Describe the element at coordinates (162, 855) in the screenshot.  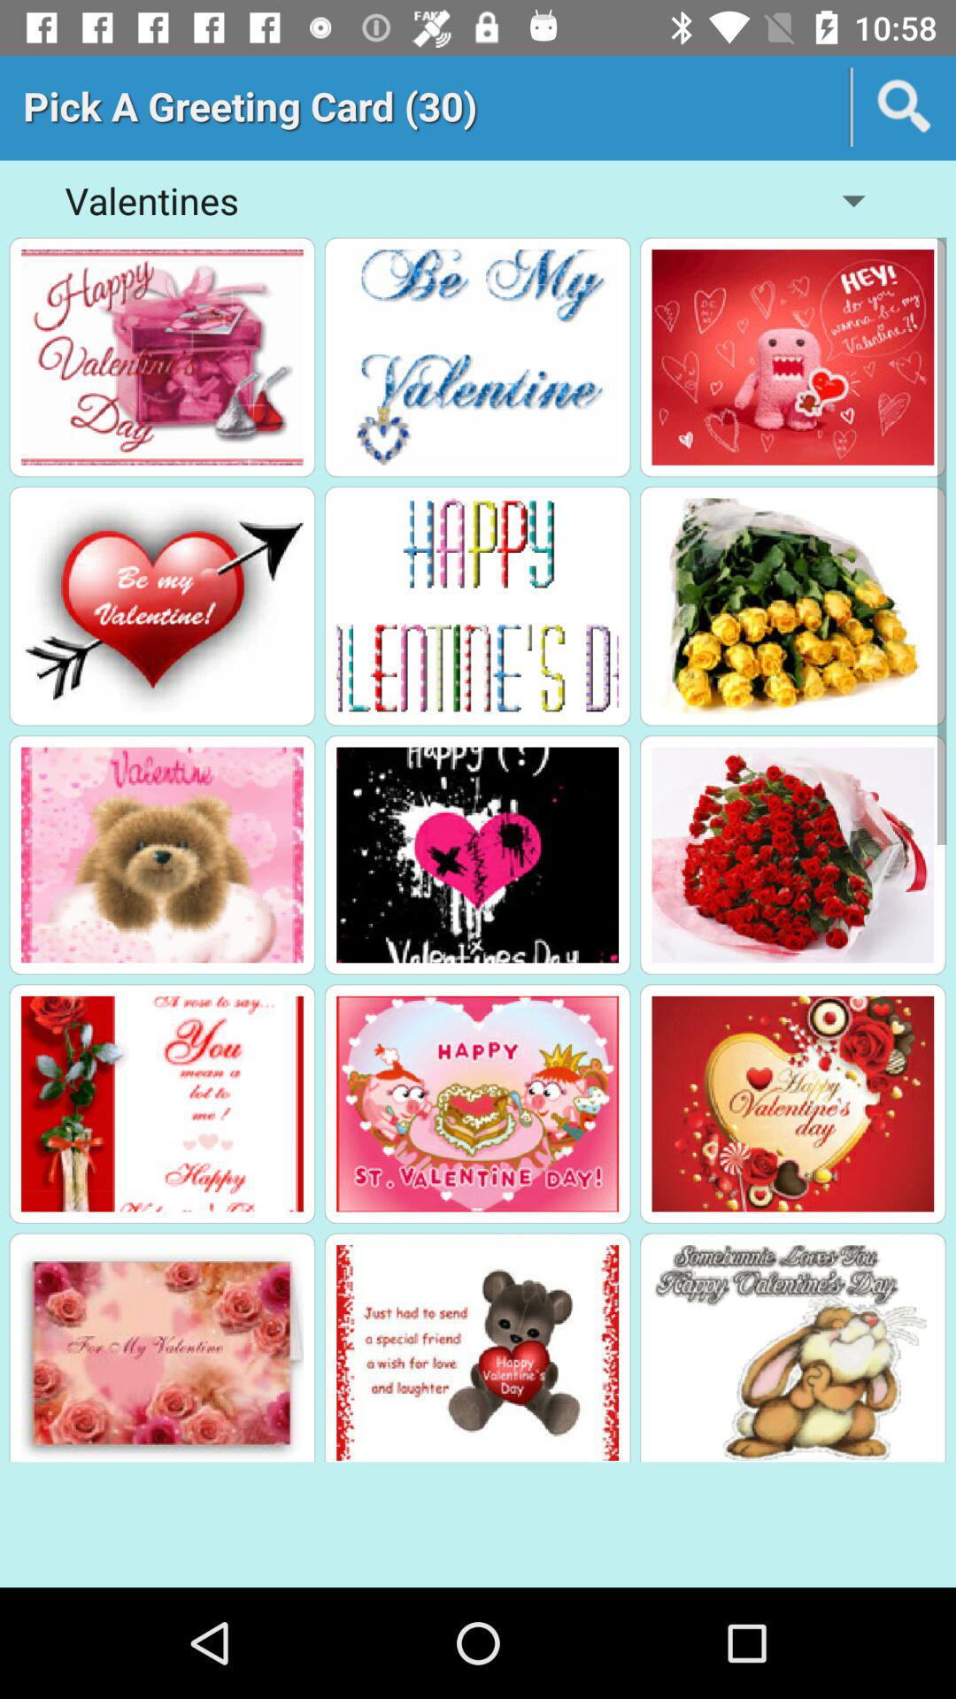
I see `select item` at that location.